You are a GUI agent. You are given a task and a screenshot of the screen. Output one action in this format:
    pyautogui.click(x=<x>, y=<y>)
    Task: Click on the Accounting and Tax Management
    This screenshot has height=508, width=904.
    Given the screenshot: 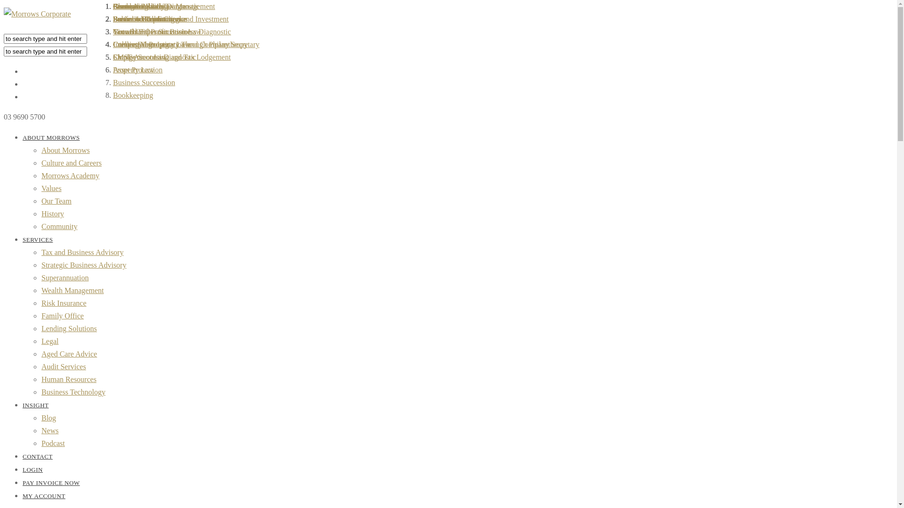 What is the action you would take?
    pyautogui.click(x=164, y=7)
    